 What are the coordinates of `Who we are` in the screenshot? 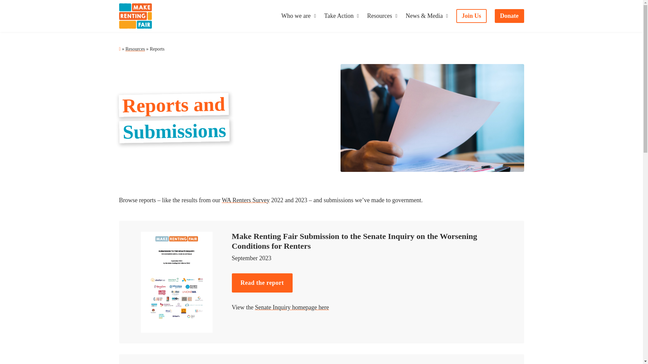 It's located at (296, 16).